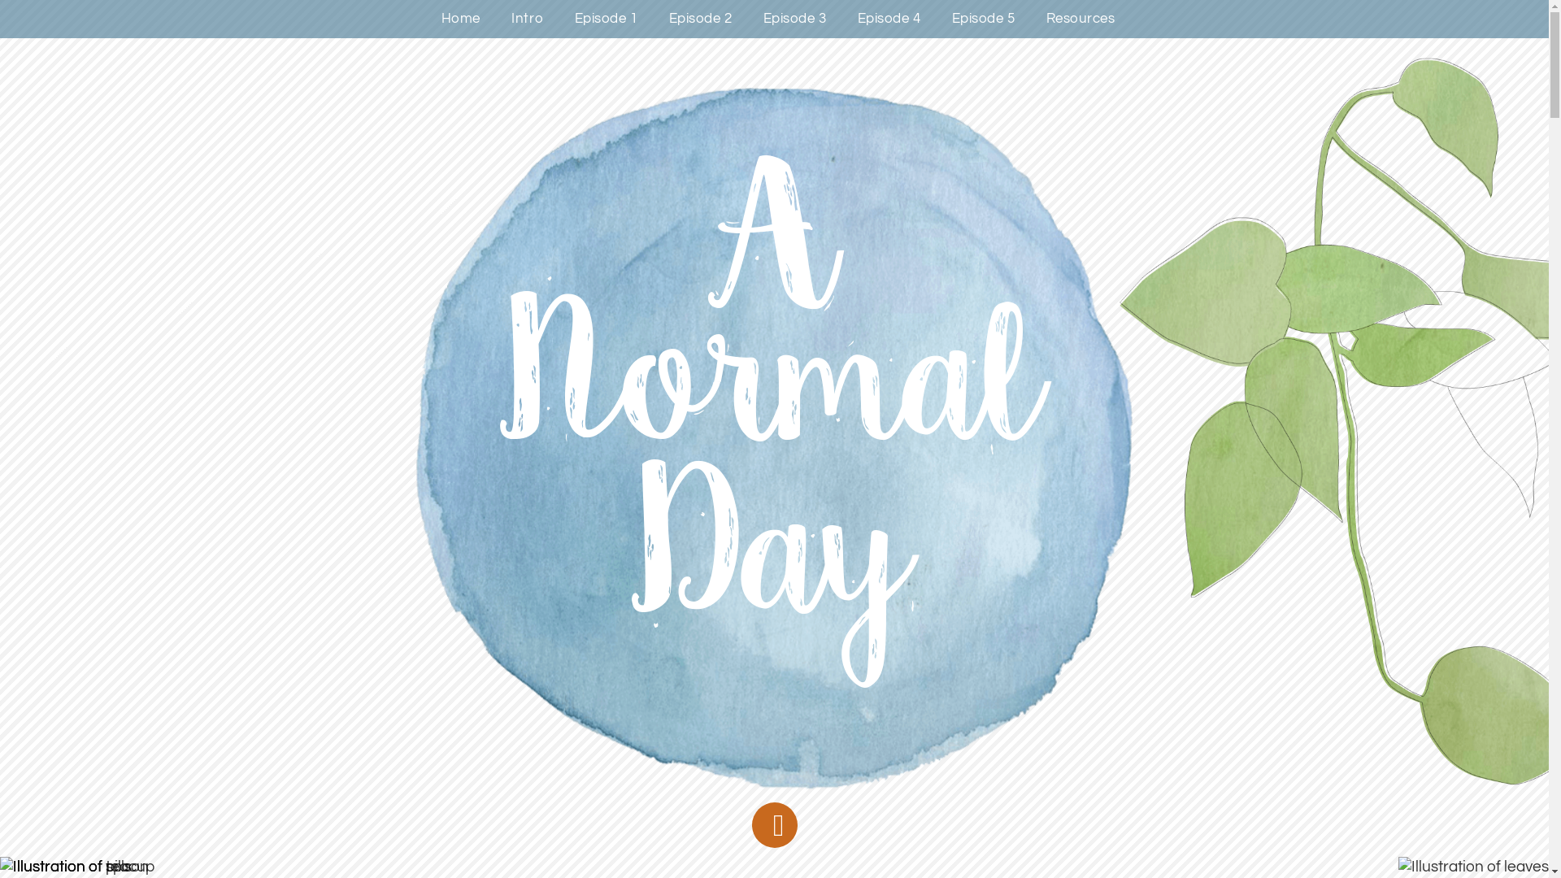 The height and width of the screenshot is (878, 1561). What do you see at coordinates (774, 825) in the screenshot?
I see `Learn More` at bounding box center [774, 825].